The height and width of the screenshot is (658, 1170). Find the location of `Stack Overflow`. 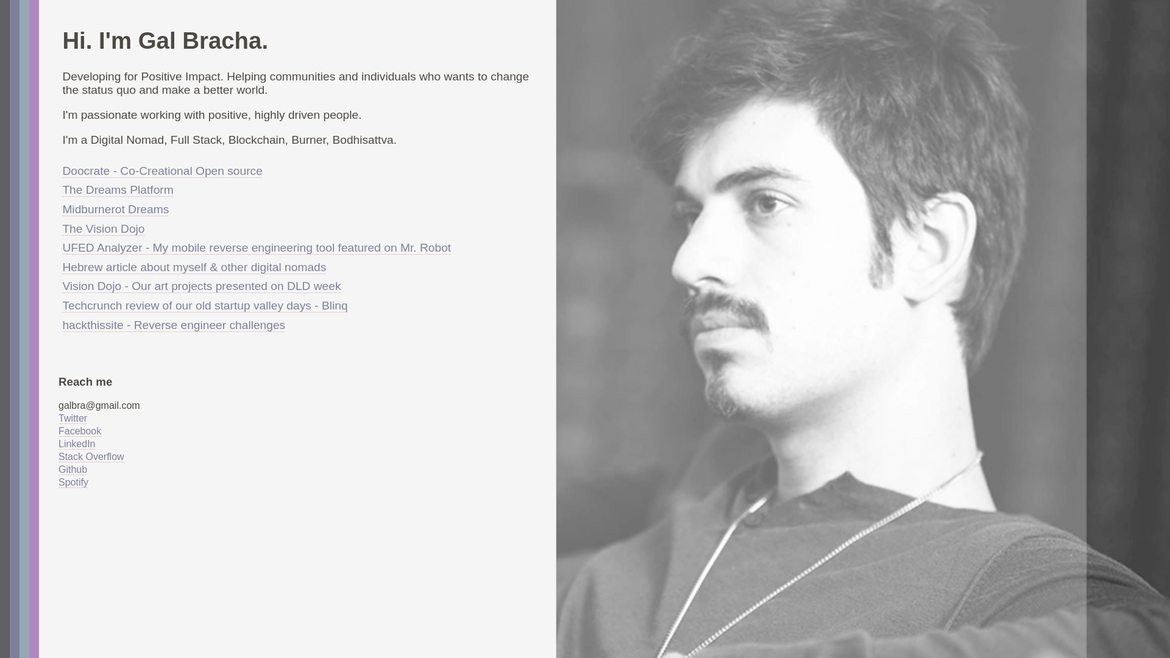

Stack Overflow is located at coordinates (91, 457).